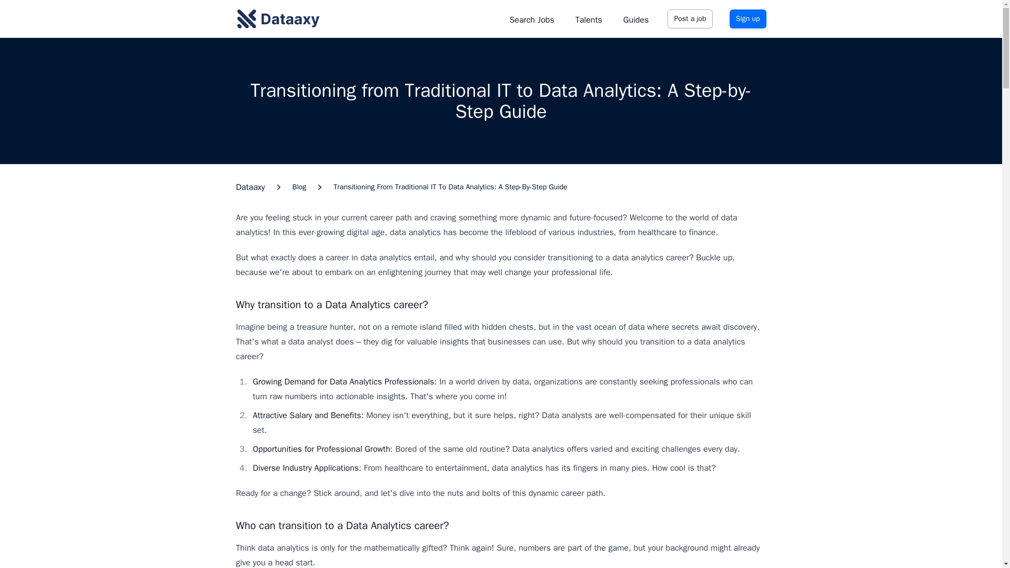  What do you see at coordinates (748, 19) in the screenshot?
I see `Sign up` at bounding box center [748, 19].